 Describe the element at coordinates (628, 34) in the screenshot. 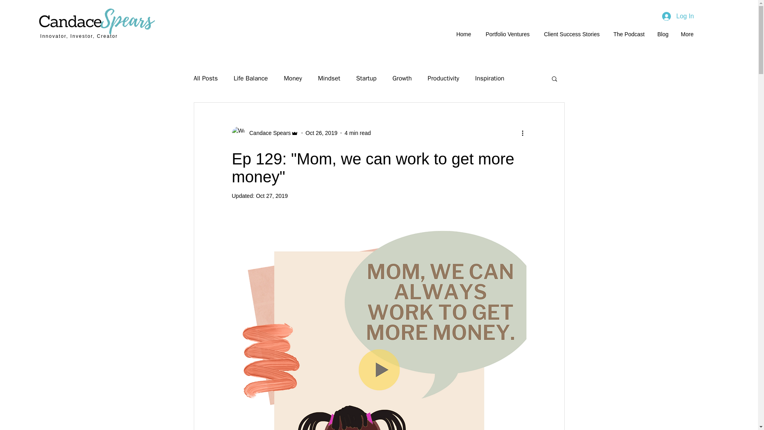

I see `The Podcast` at that location.